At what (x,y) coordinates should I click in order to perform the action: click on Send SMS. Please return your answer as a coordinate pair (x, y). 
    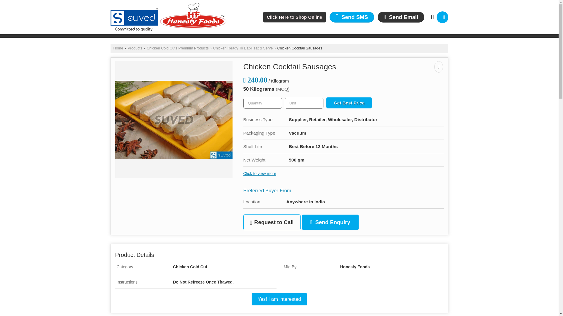
    Looking at the image, I should click on (352, 17).